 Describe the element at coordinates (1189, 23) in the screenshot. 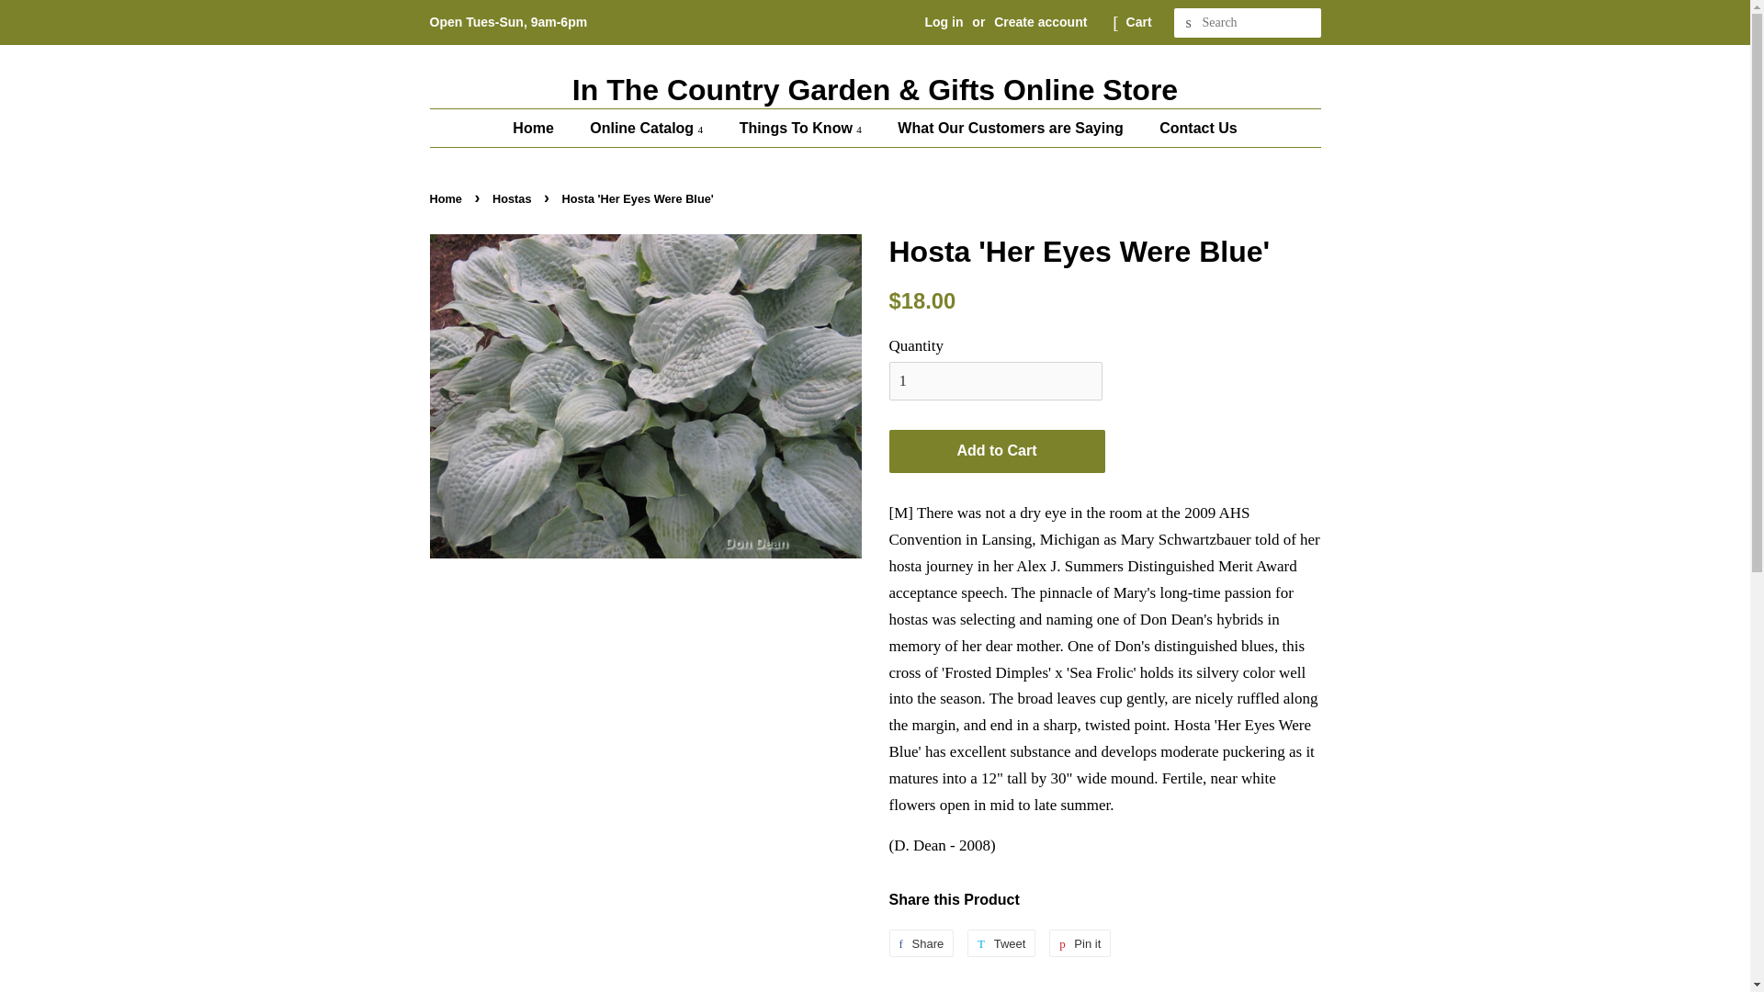

I see `Search` at that location.